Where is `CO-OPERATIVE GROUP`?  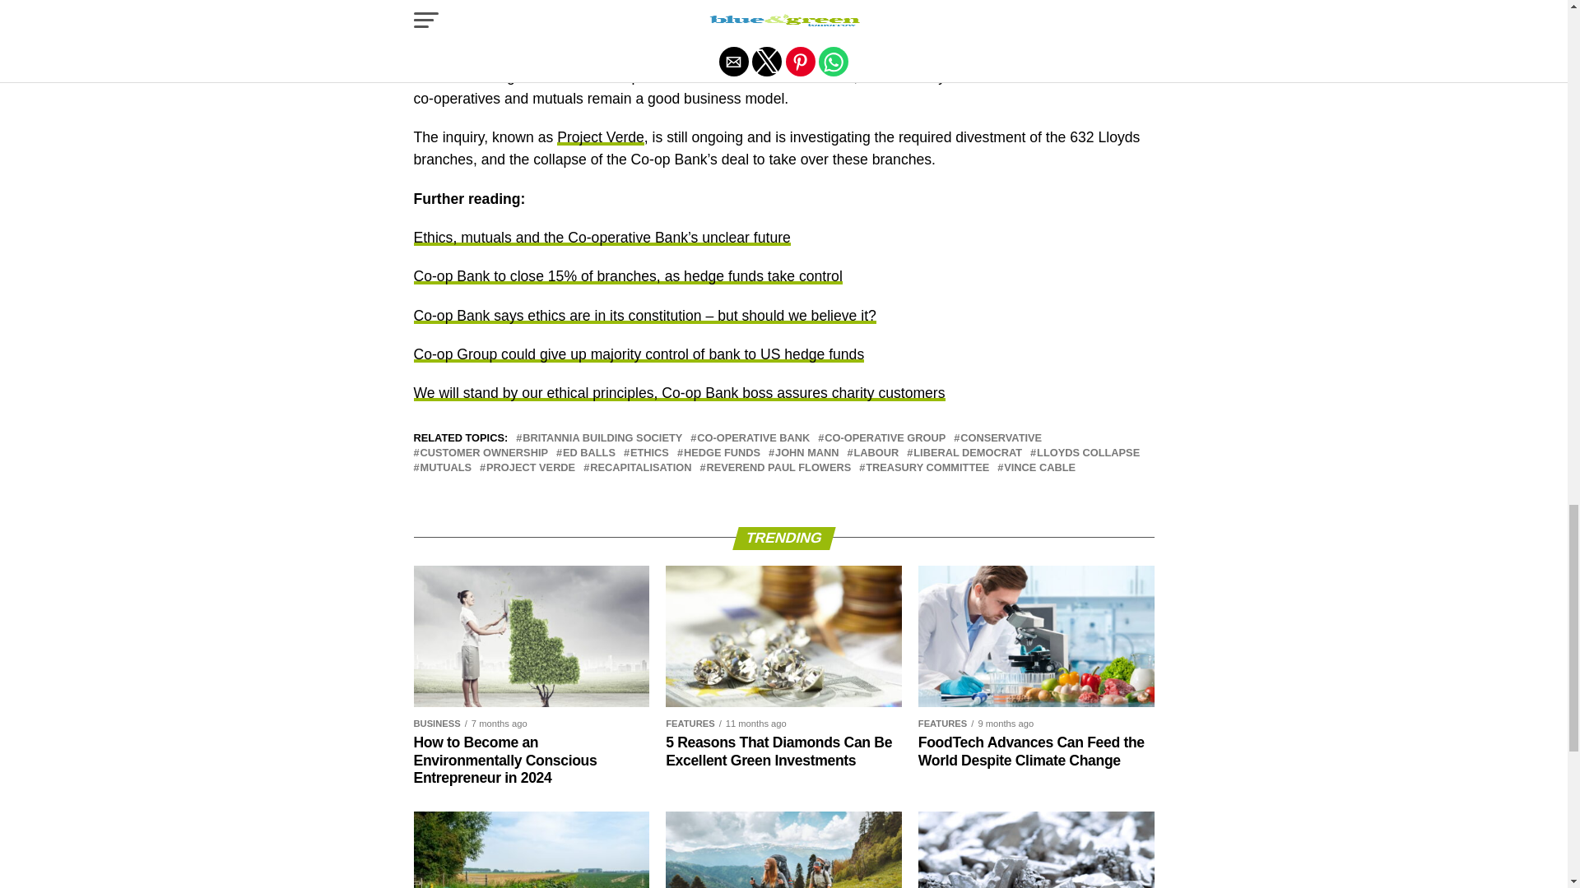 CO-OPERATIVE GROUP is located at coordinates (885, 439).